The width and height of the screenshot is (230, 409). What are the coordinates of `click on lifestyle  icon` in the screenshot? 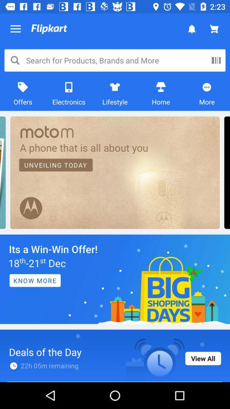 It's located at (115, 87).